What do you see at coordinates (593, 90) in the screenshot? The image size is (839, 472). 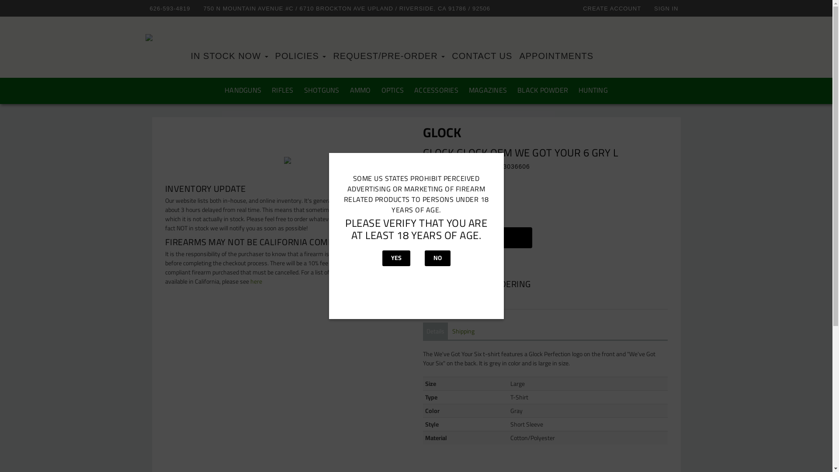 I see `HUNTING` at bounding box center [593, 90].